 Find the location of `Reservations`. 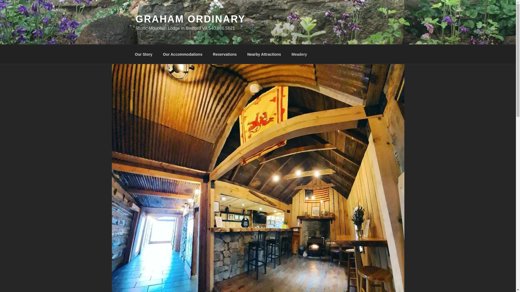

Reservations is located at coordinates (225, 54).